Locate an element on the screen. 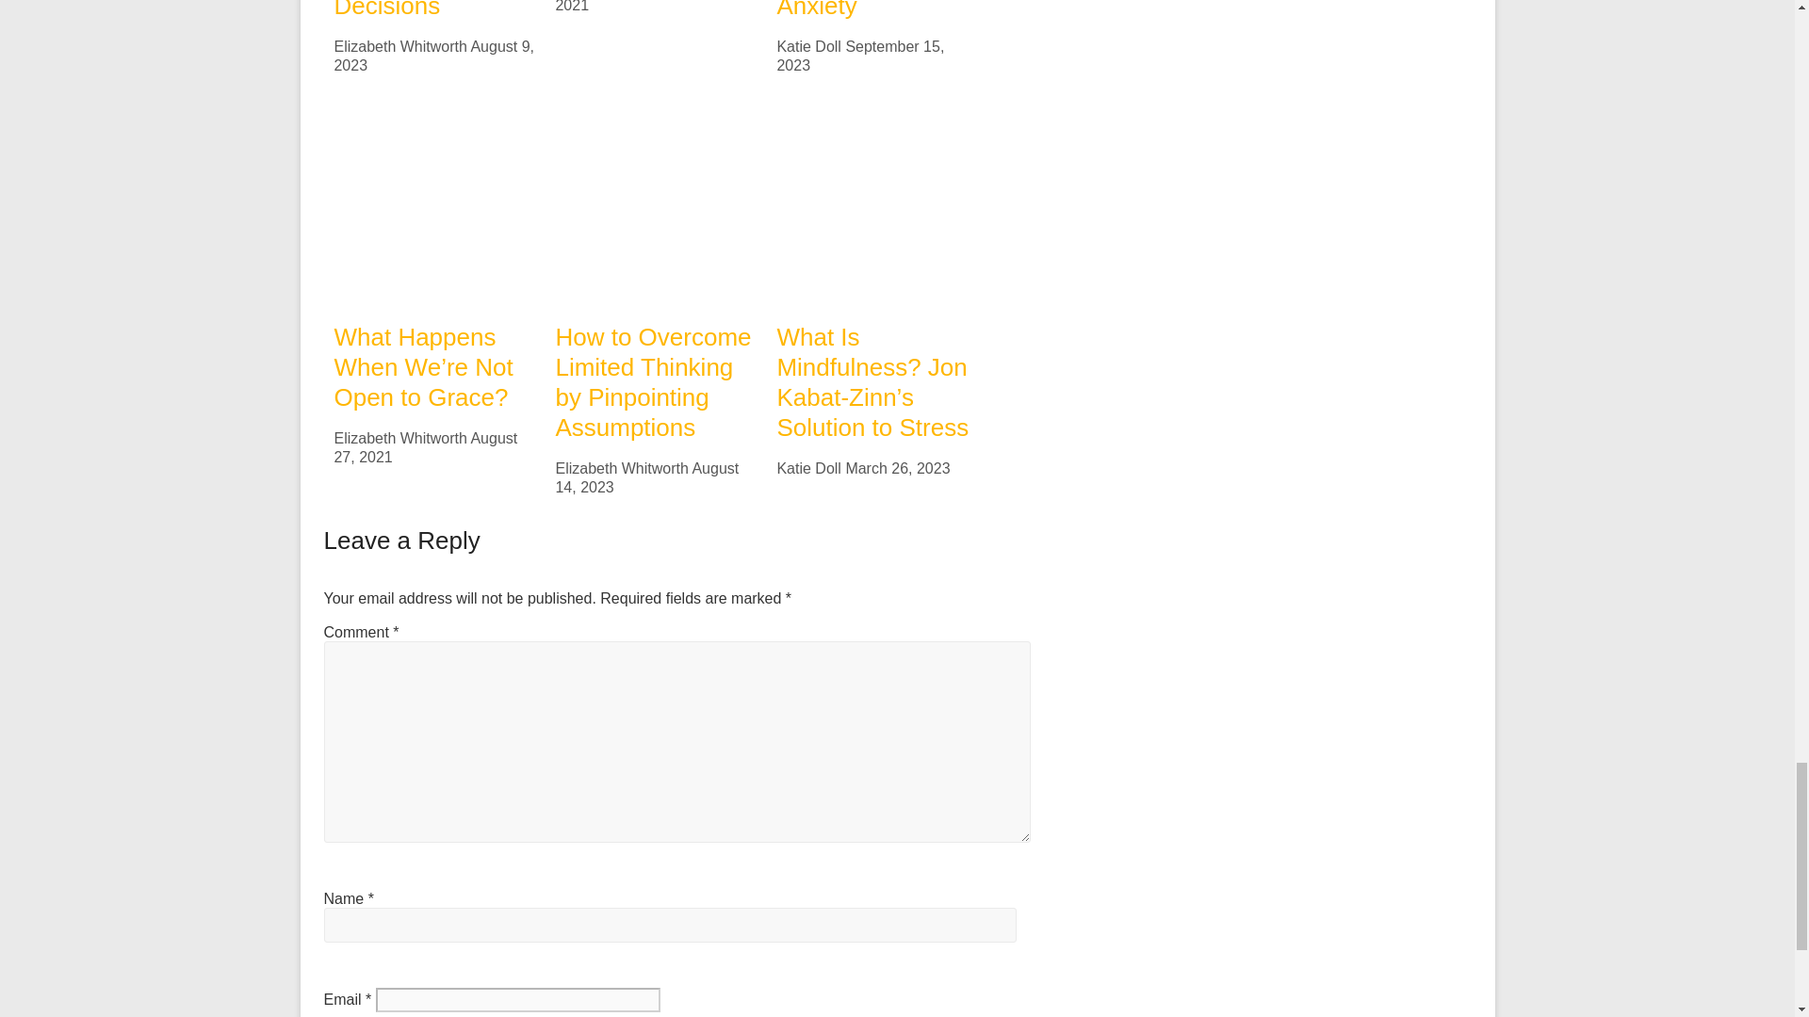  1:56 pm is located at coordinates (859, 56).